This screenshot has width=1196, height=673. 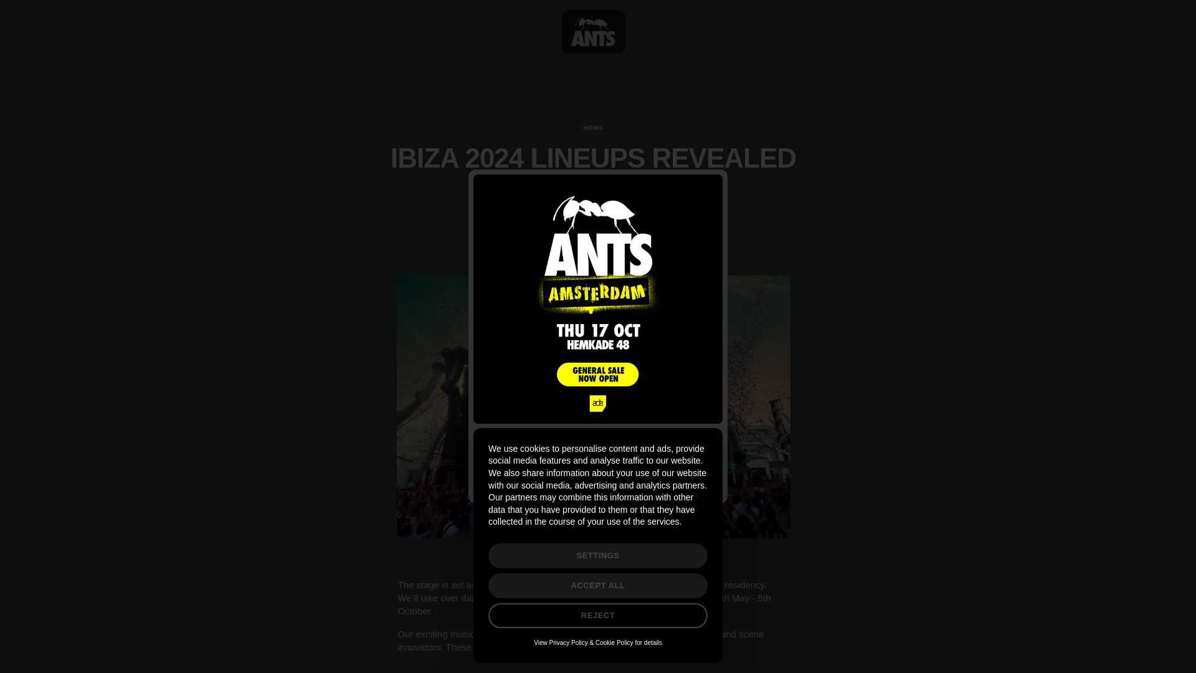 I want to click on Privacy Policy, so click(x=568, y=642).